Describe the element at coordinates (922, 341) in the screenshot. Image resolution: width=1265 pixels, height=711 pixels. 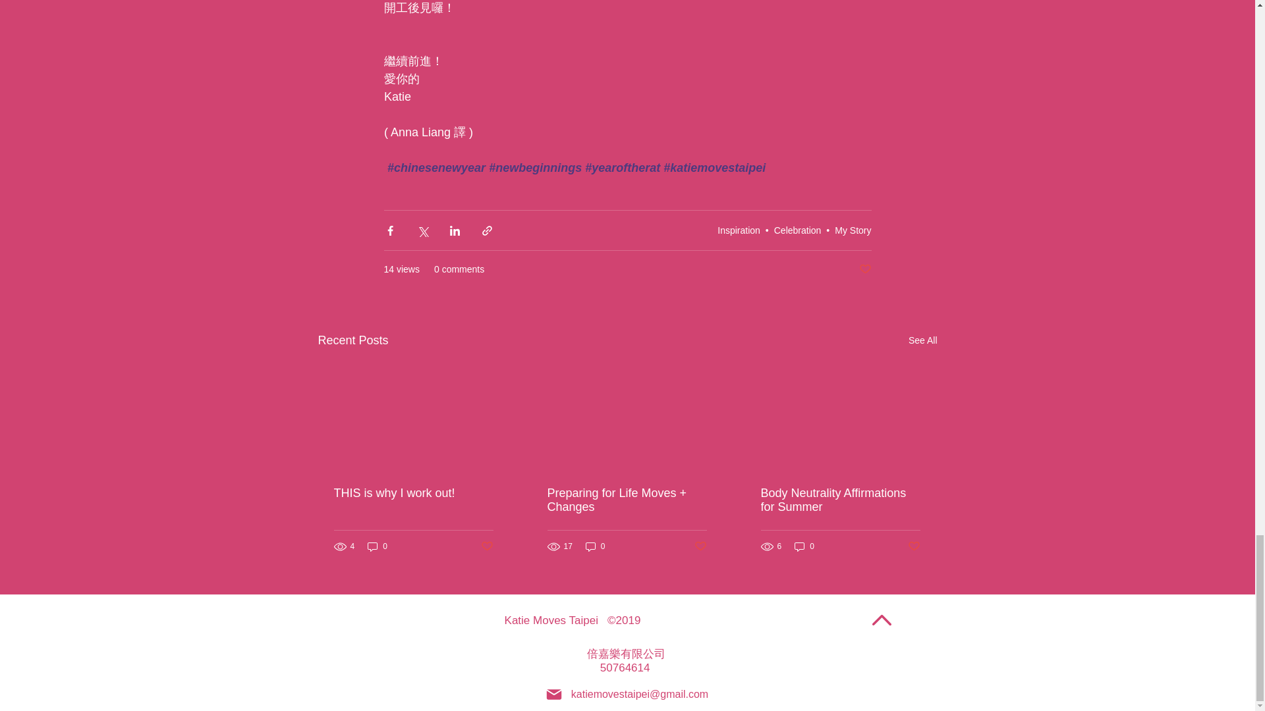
I see `See All` at that location.